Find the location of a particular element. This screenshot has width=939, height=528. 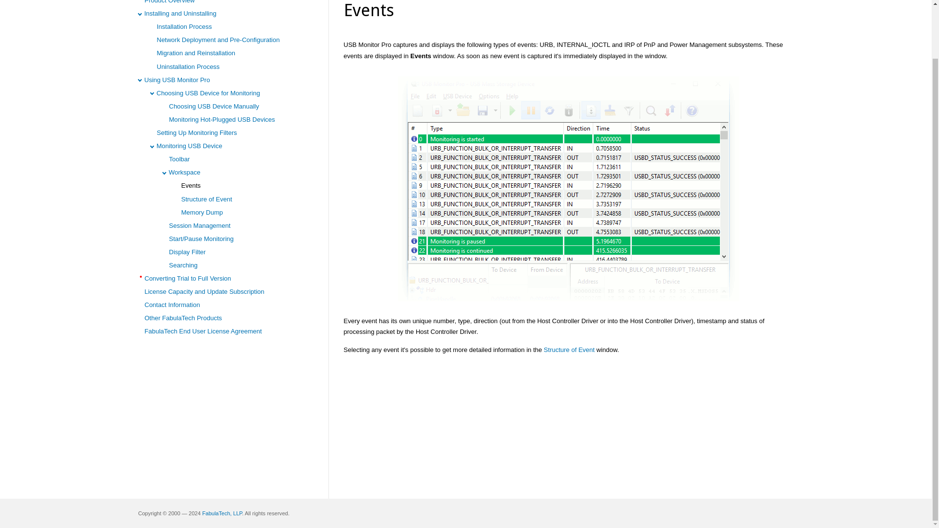

Memory Dump is located at coordinates (201, 212).